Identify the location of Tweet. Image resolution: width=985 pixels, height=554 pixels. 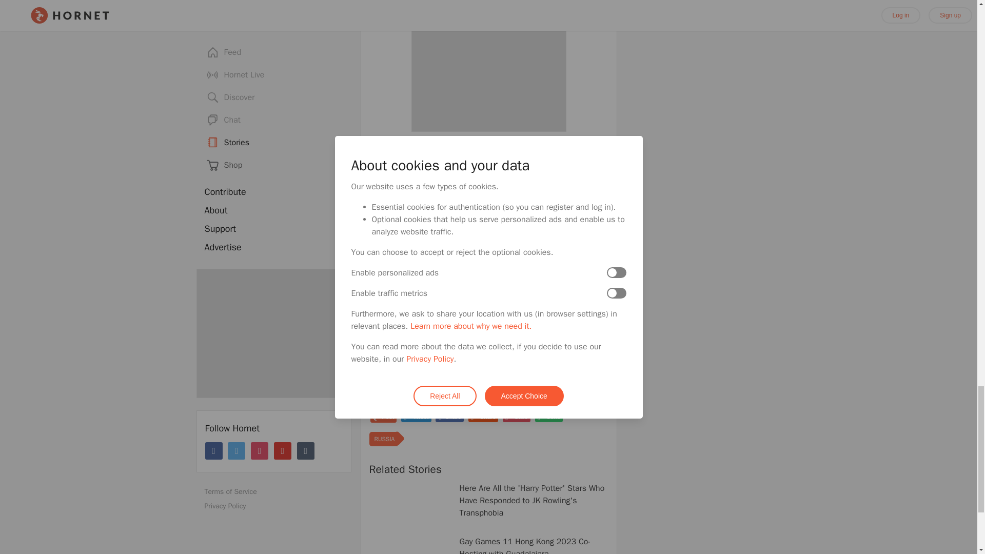
(416, 417).